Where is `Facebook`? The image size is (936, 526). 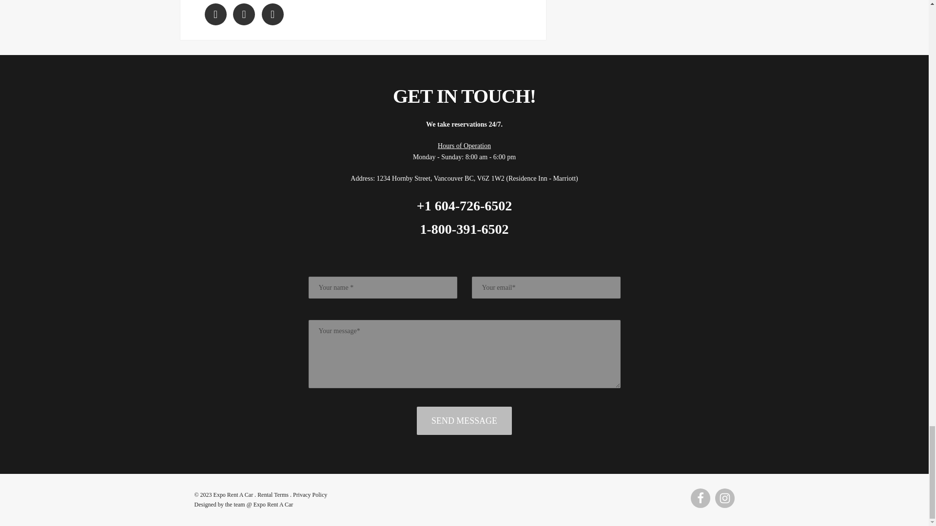 Facebook is located at coordinates (700, 498).